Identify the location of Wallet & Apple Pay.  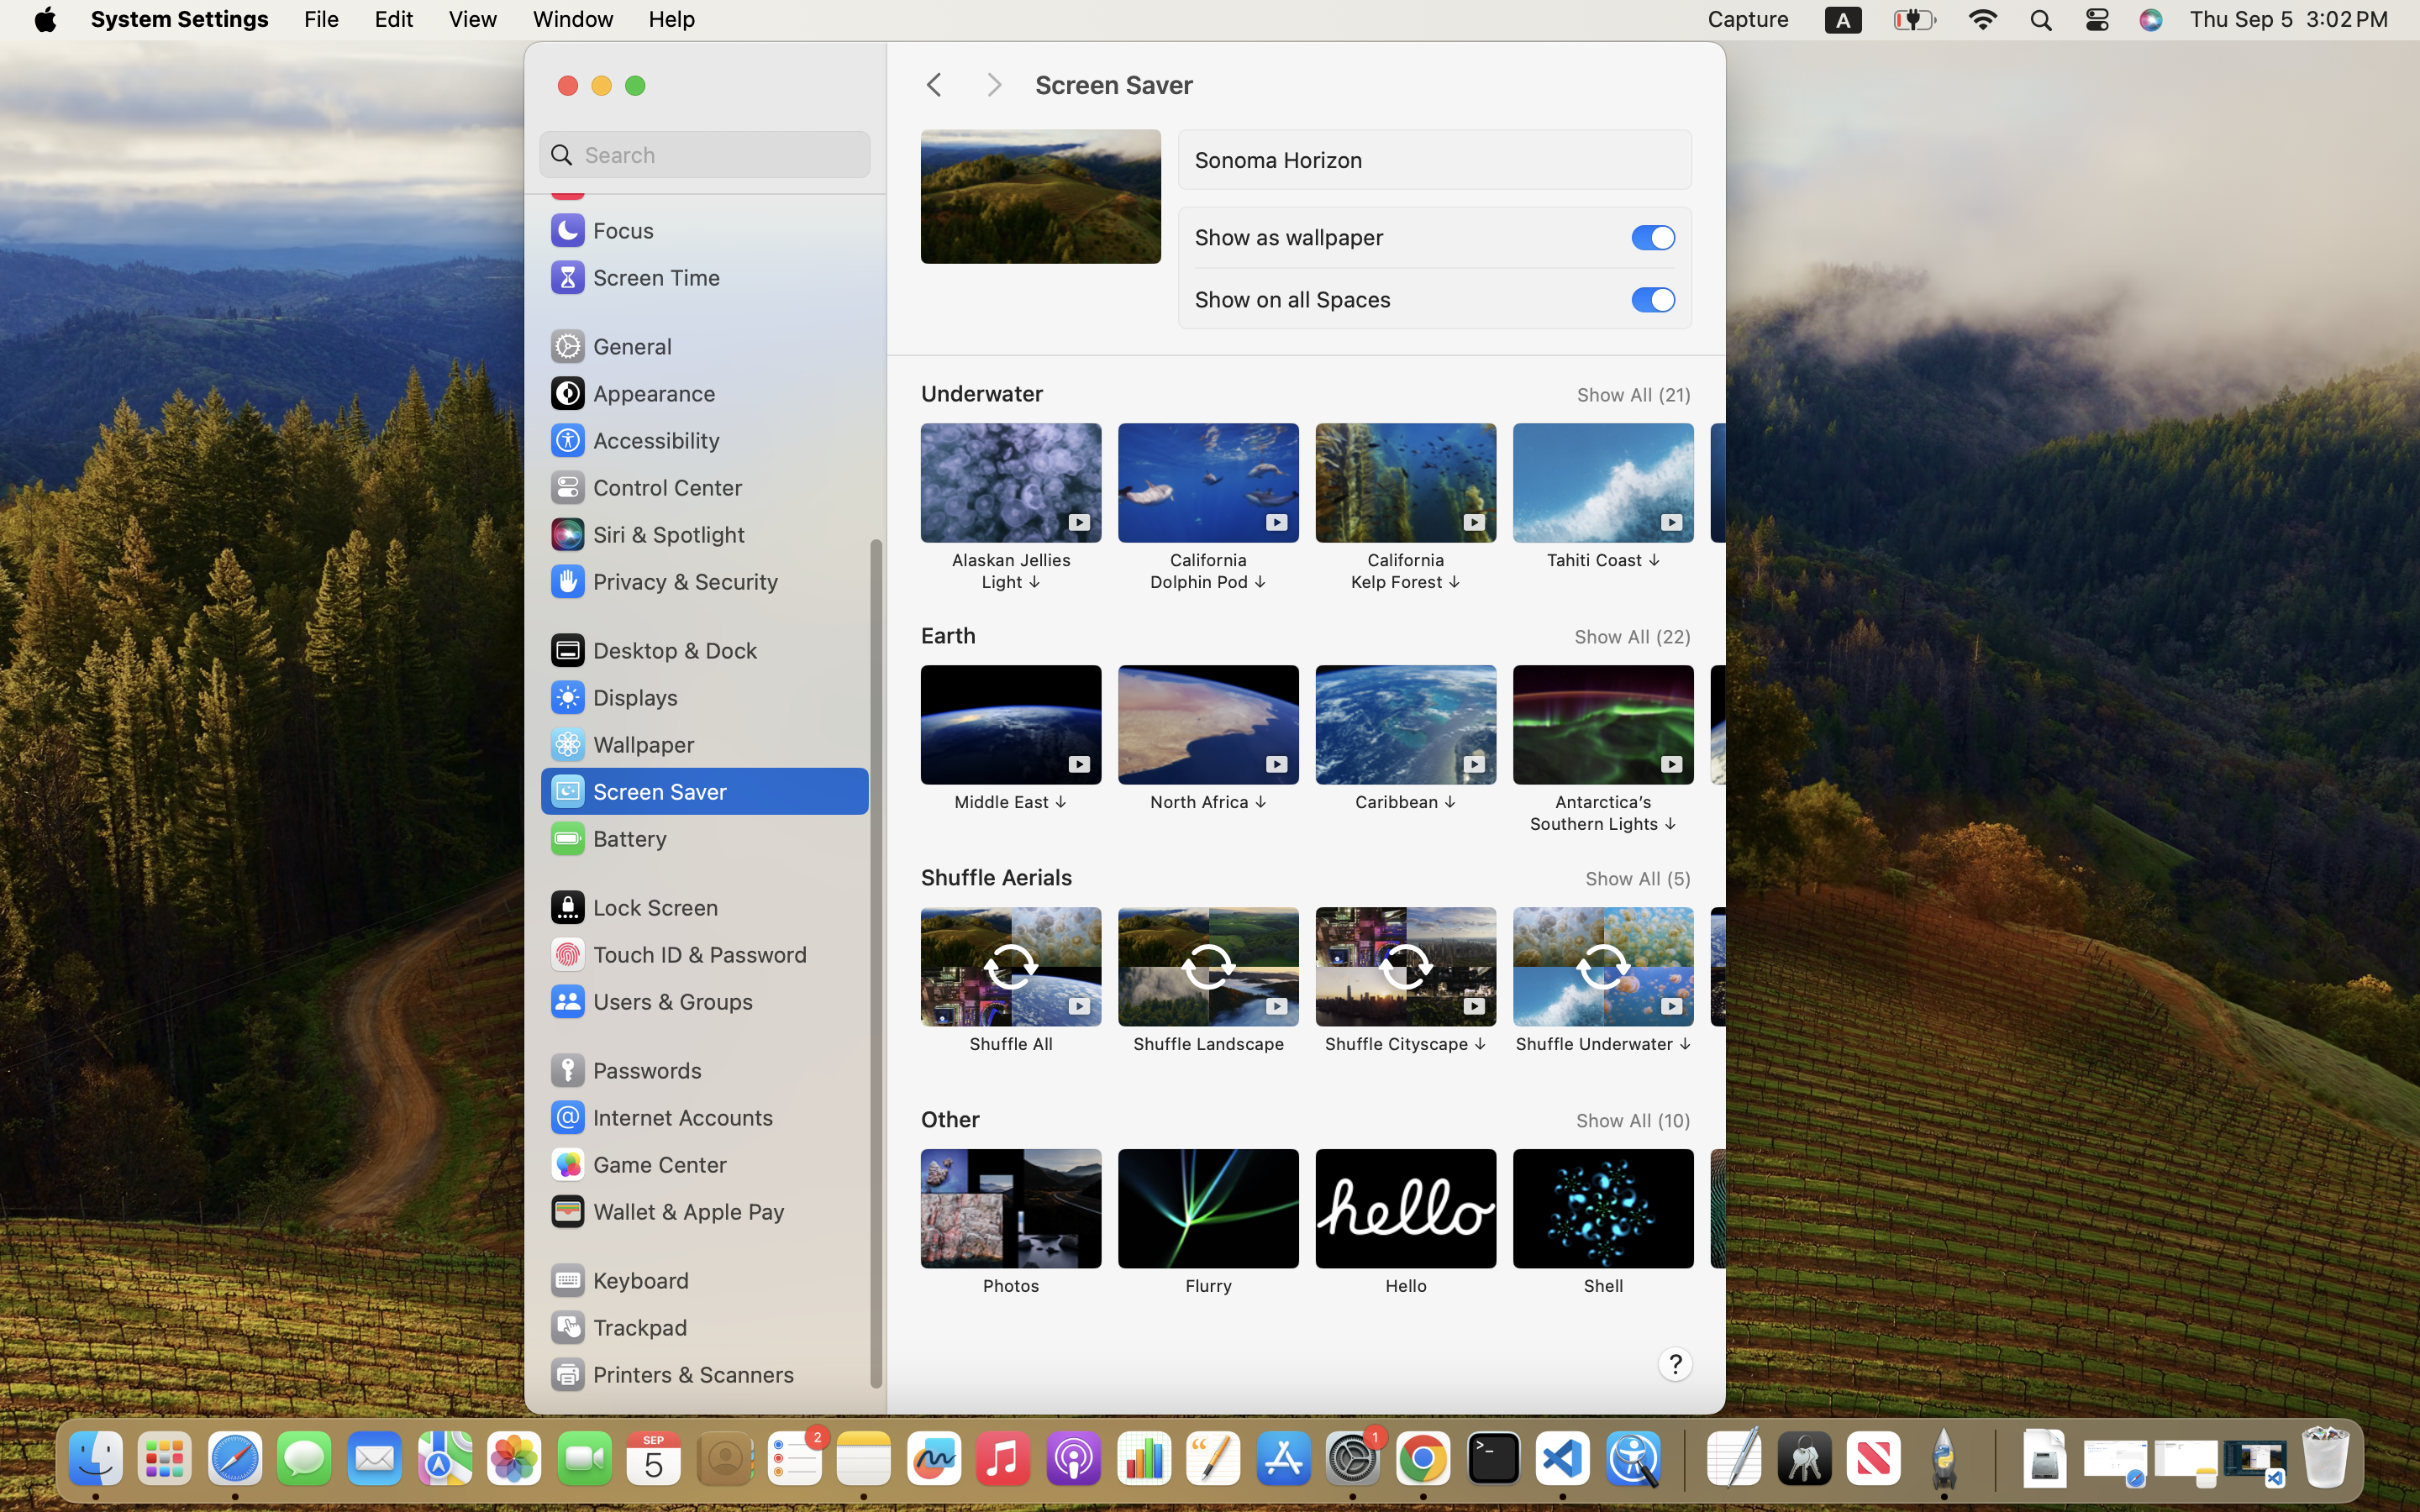
(666, 1211).